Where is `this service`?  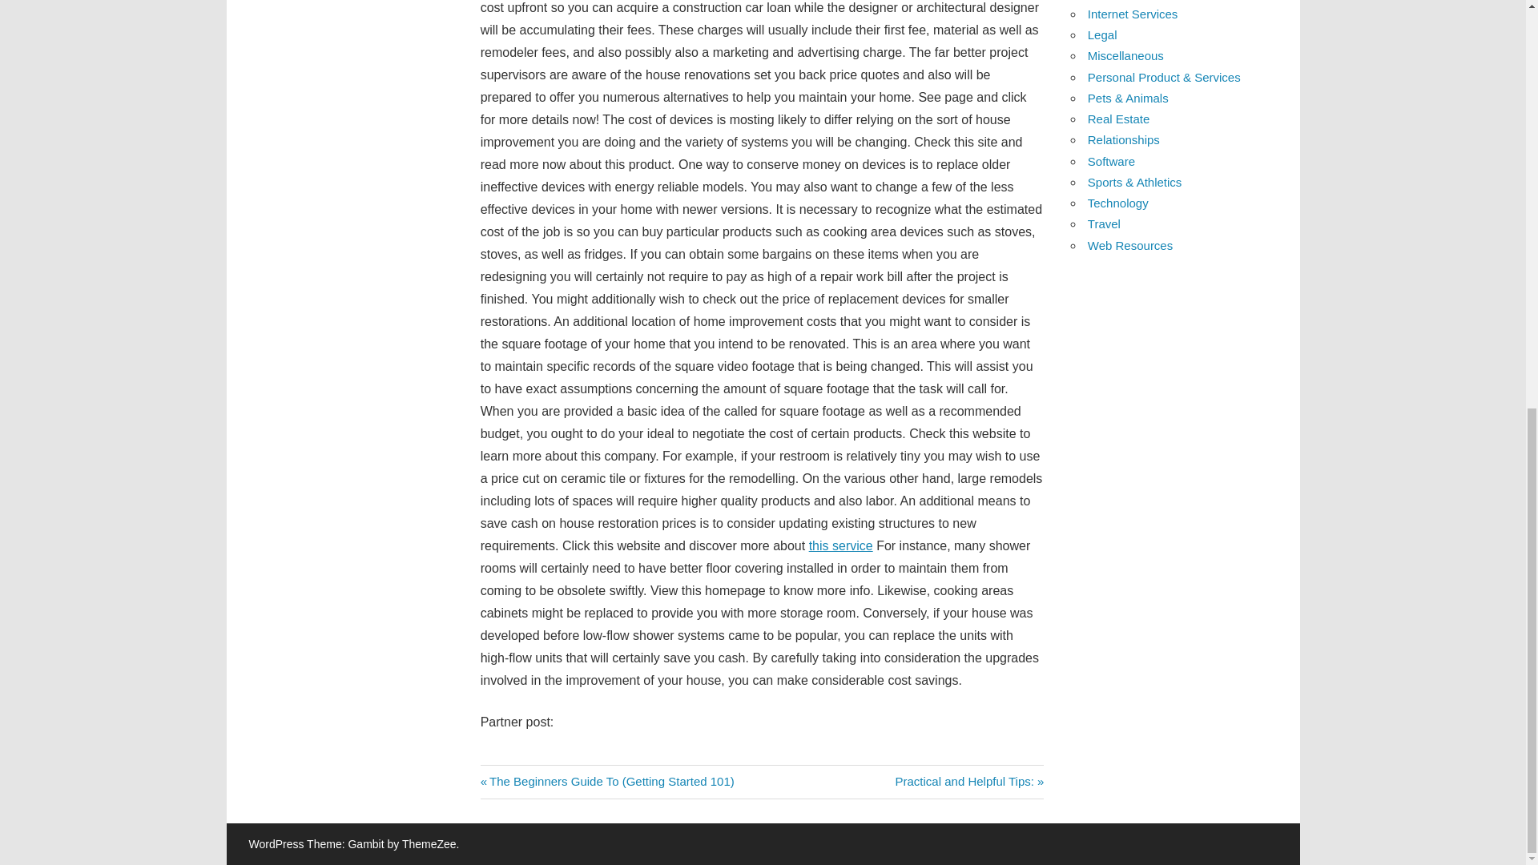
this service is located at coordinates (841, 545).